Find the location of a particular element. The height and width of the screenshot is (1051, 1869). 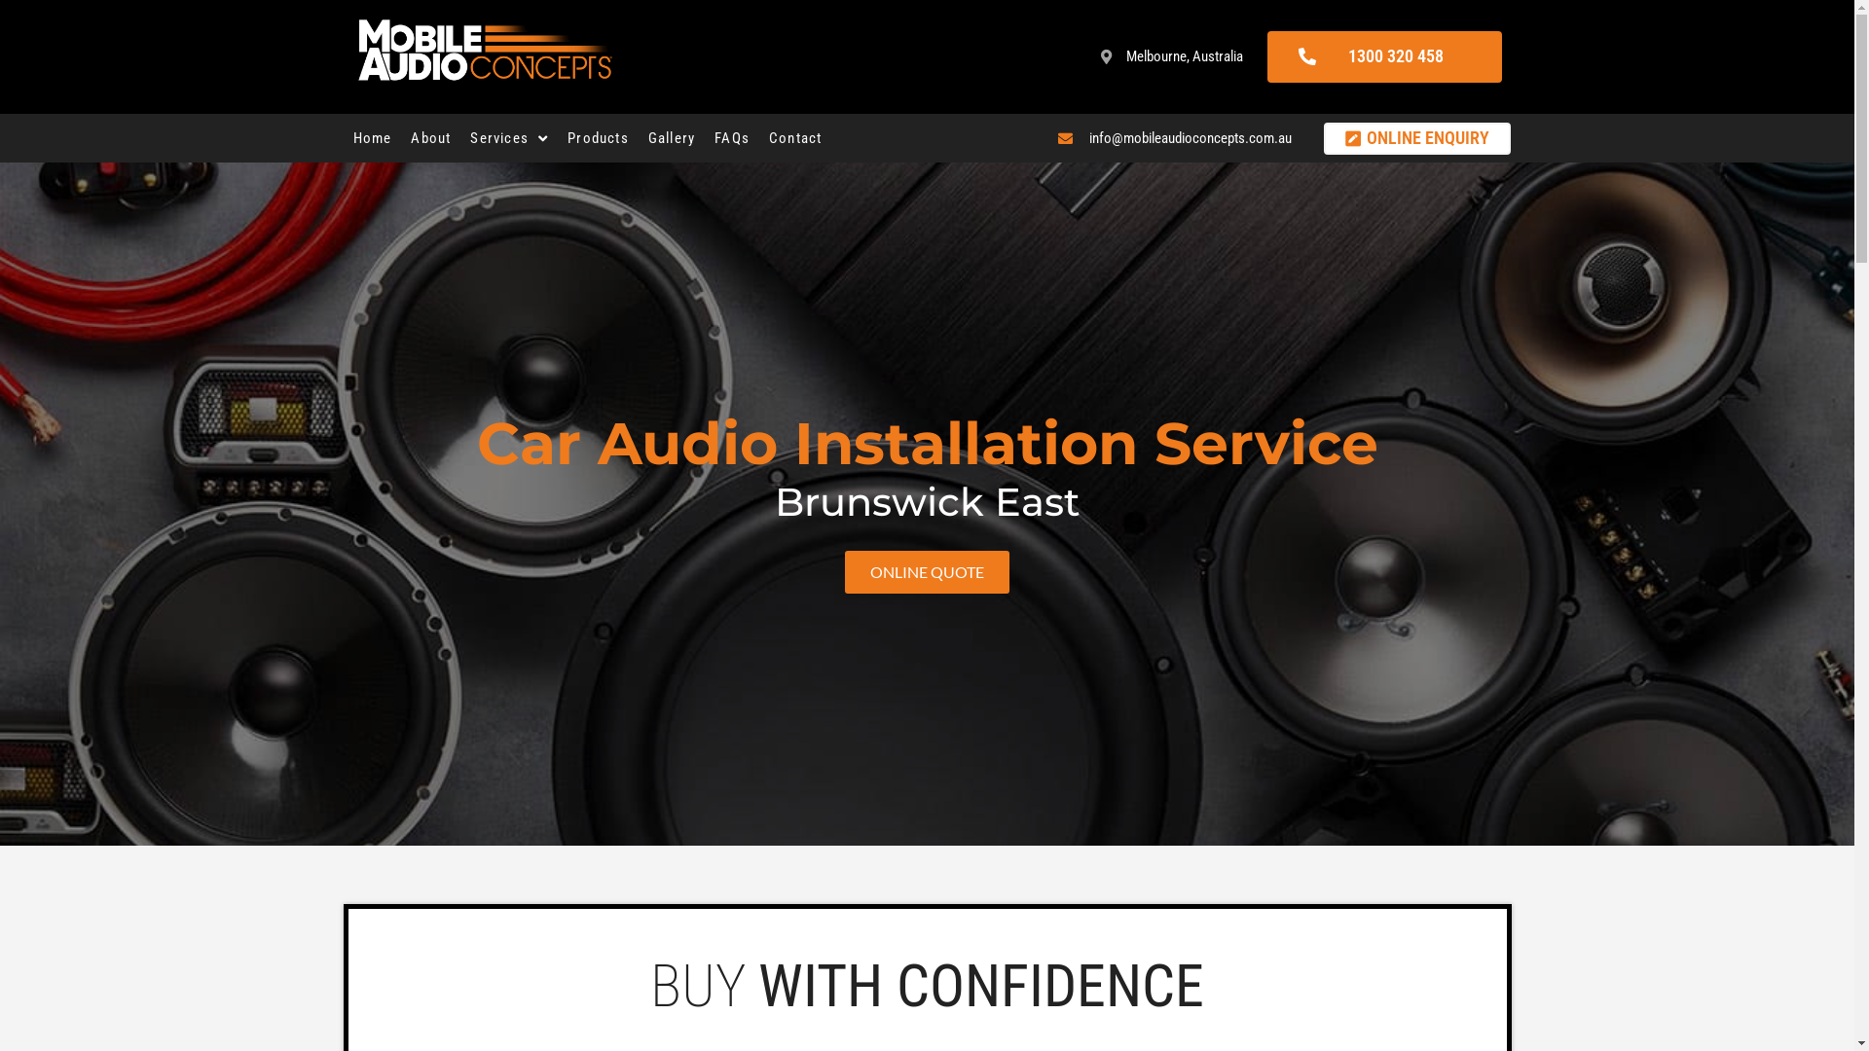

Gallery is located at coordinates (672, 138).